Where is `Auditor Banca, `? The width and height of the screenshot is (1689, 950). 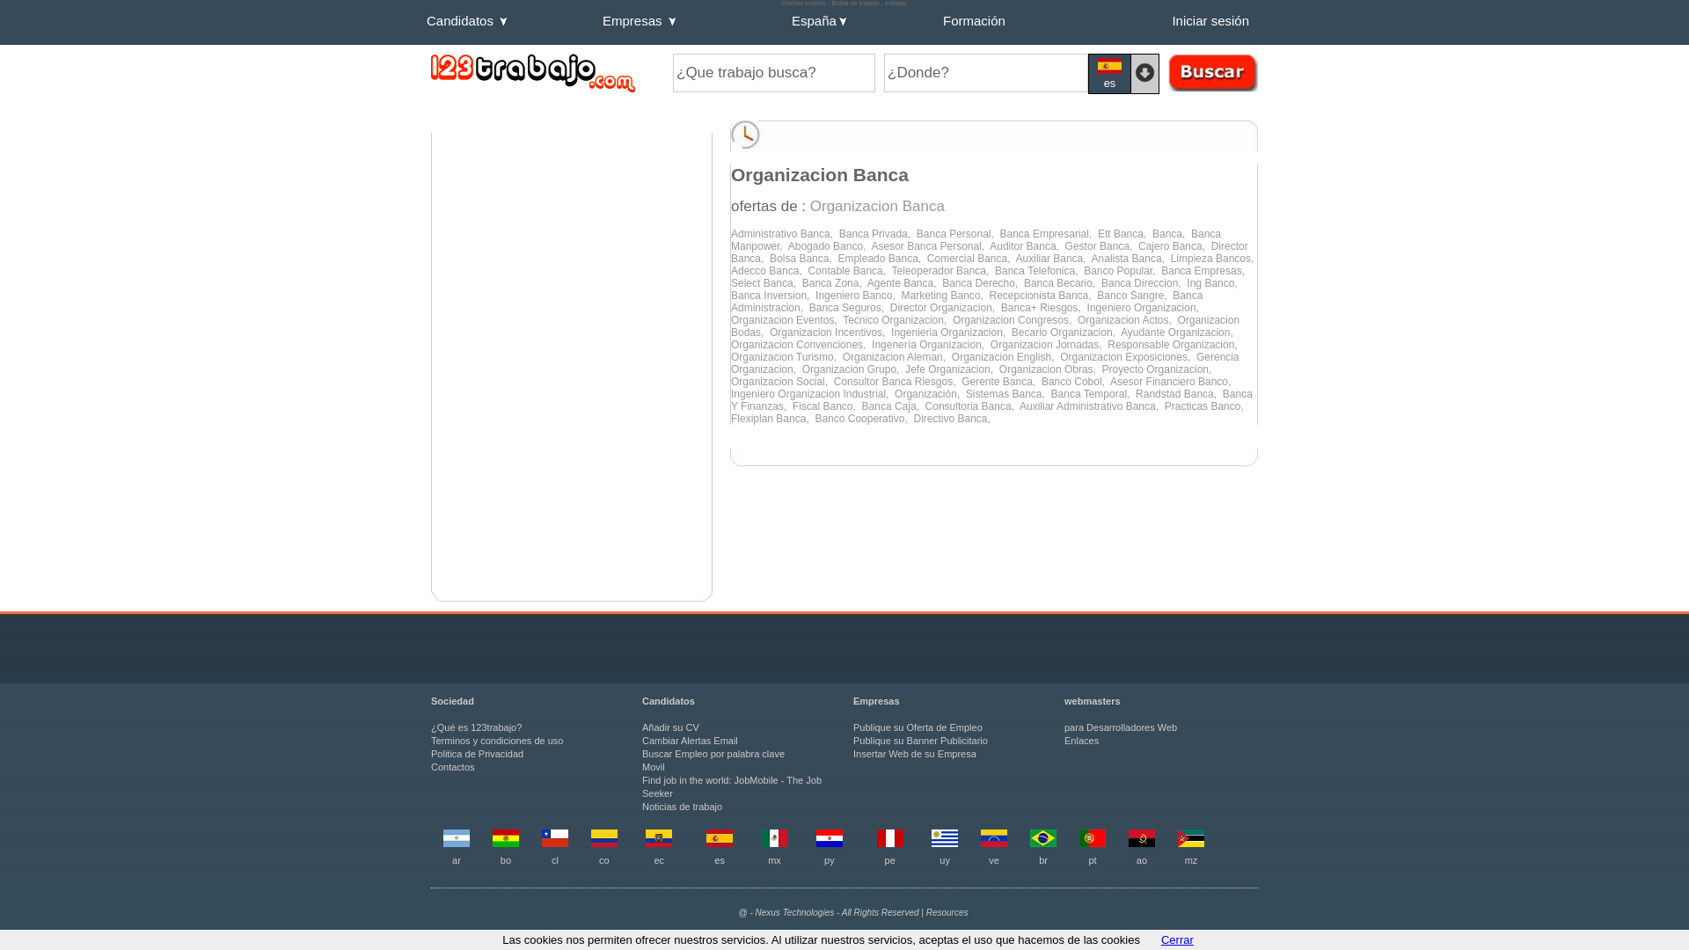
Auditor Banca,  is located at coordinates (1027, 246).